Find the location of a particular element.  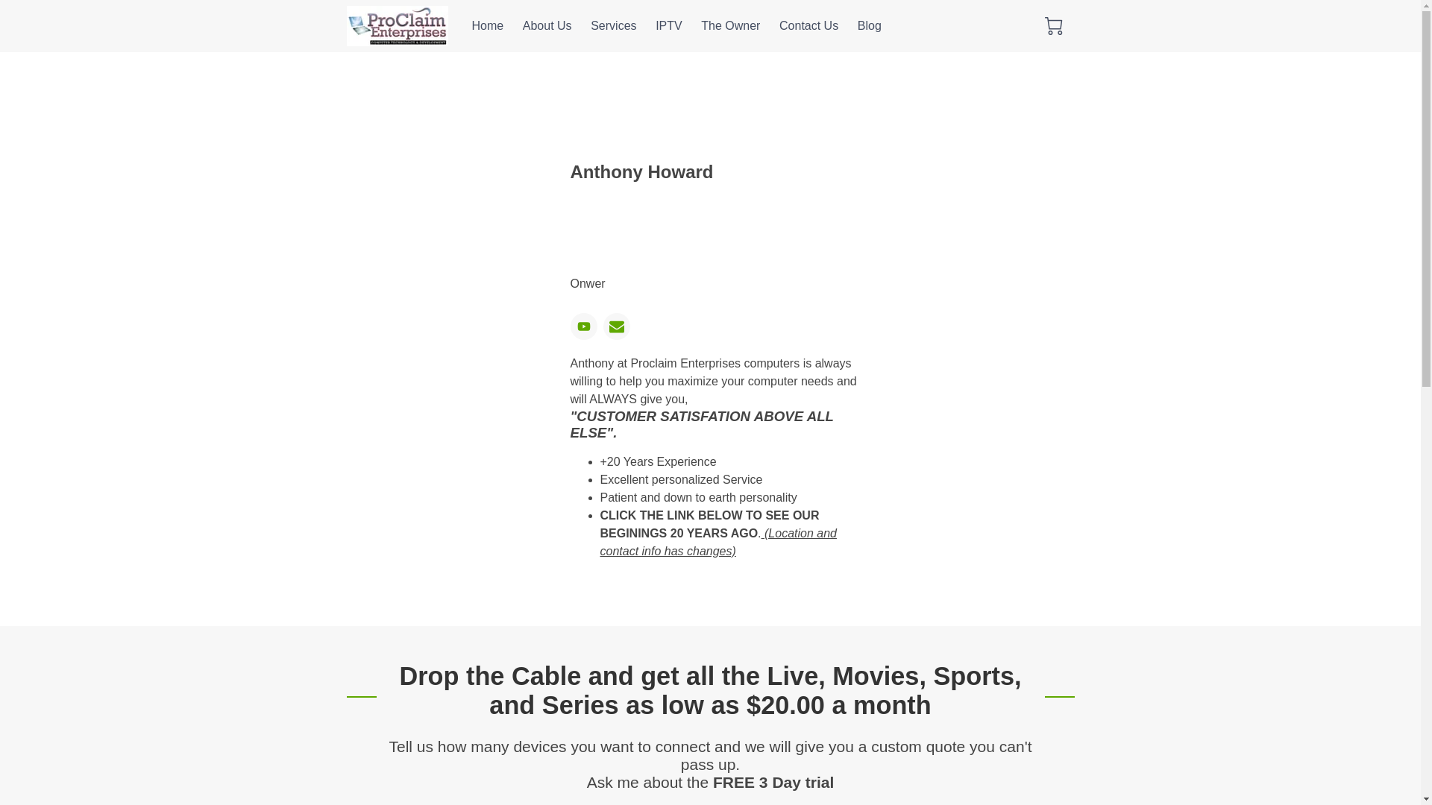

0 is located at coordinates (1053, 25).